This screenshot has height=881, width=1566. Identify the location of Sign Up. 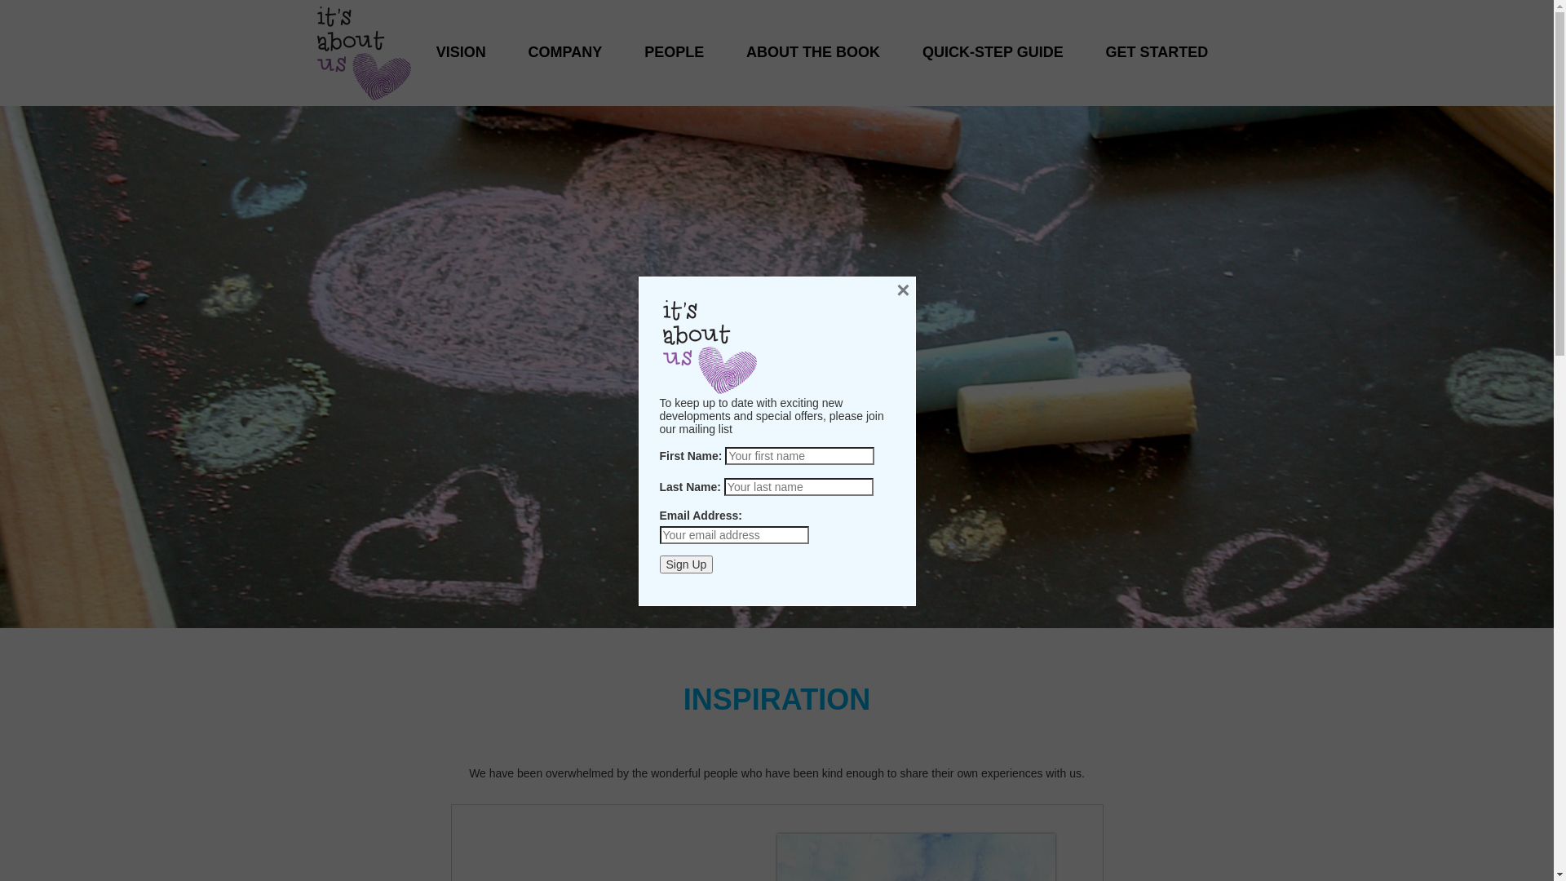
(686, 564).